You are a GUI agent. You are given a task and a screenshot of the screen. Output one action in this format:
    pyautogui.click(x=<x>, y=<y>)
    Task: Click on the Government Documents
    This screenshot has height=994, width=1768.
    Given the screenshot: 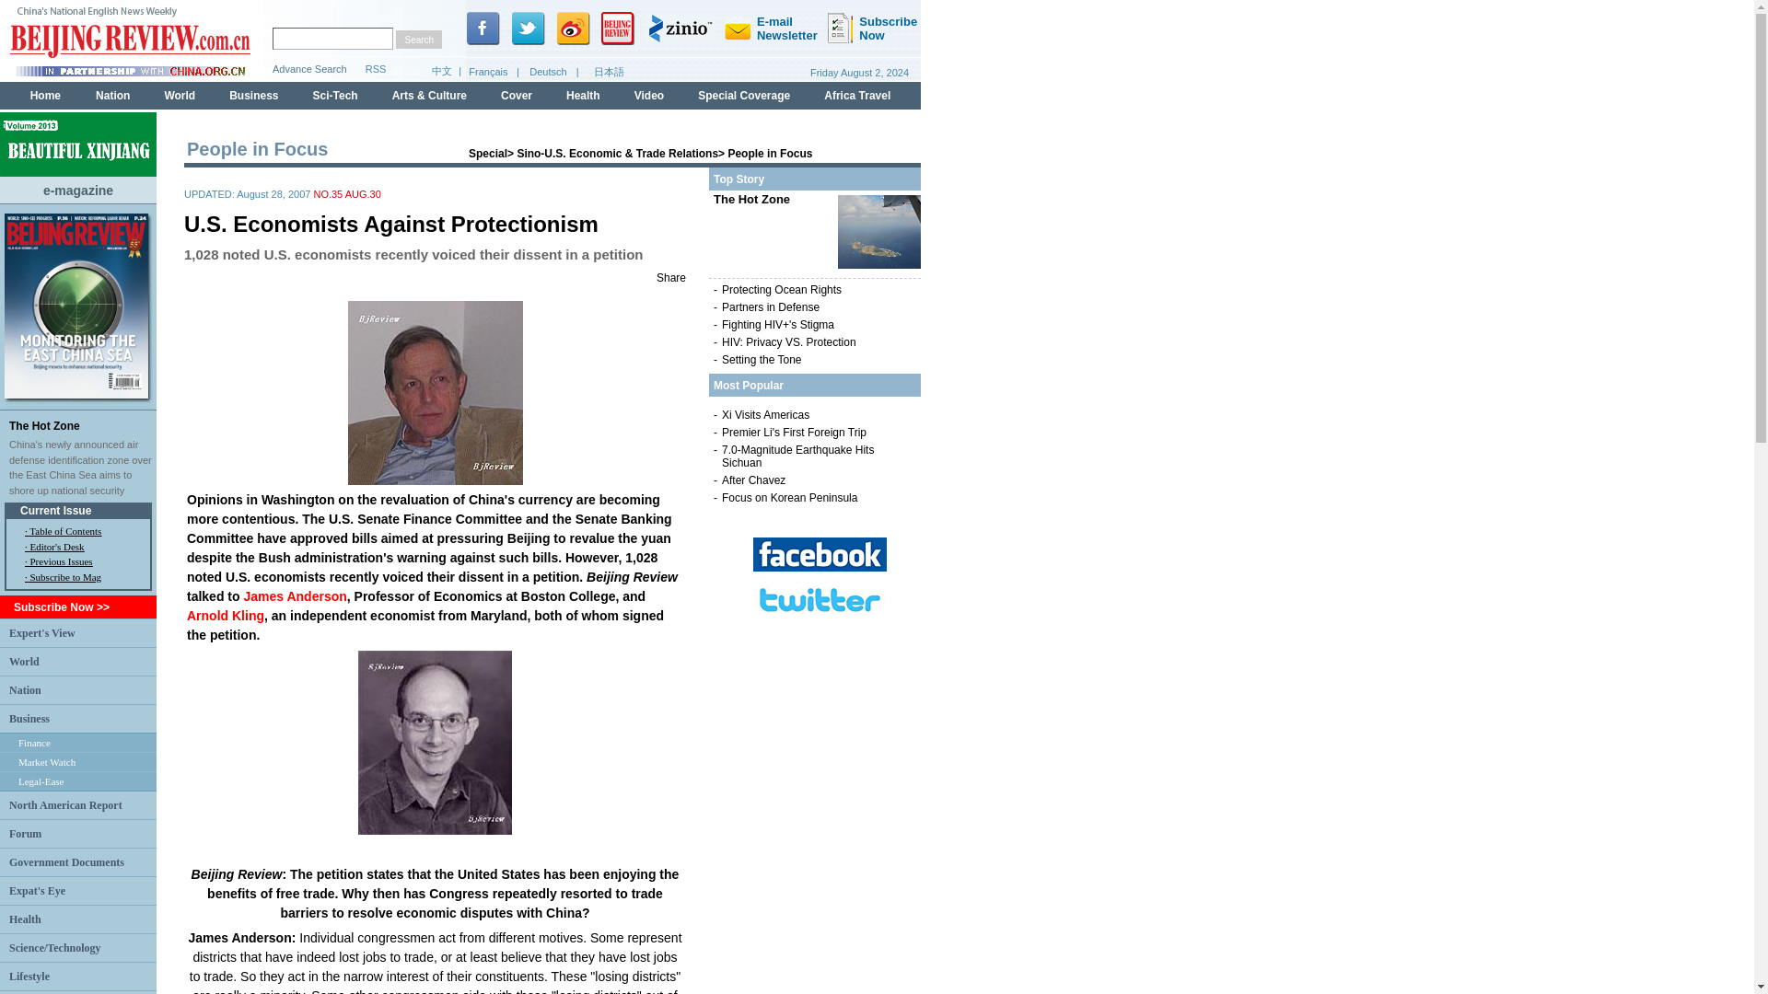 What is the action you would take?
    pyautogui.click(x=66, y=861)
    